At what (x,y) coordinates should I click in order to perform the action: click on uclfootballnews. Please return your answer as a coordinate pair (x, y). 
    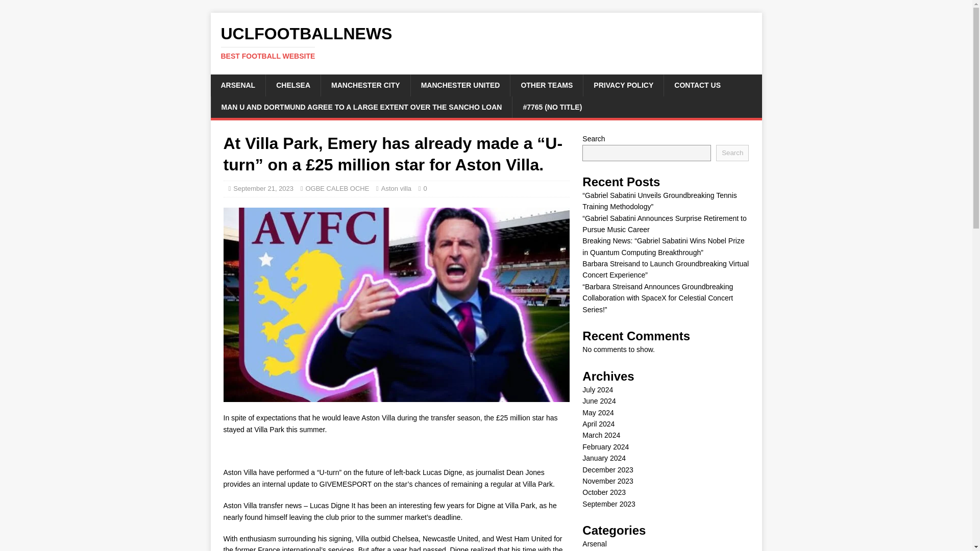
    Looking at the image, I should click on (486, 42).